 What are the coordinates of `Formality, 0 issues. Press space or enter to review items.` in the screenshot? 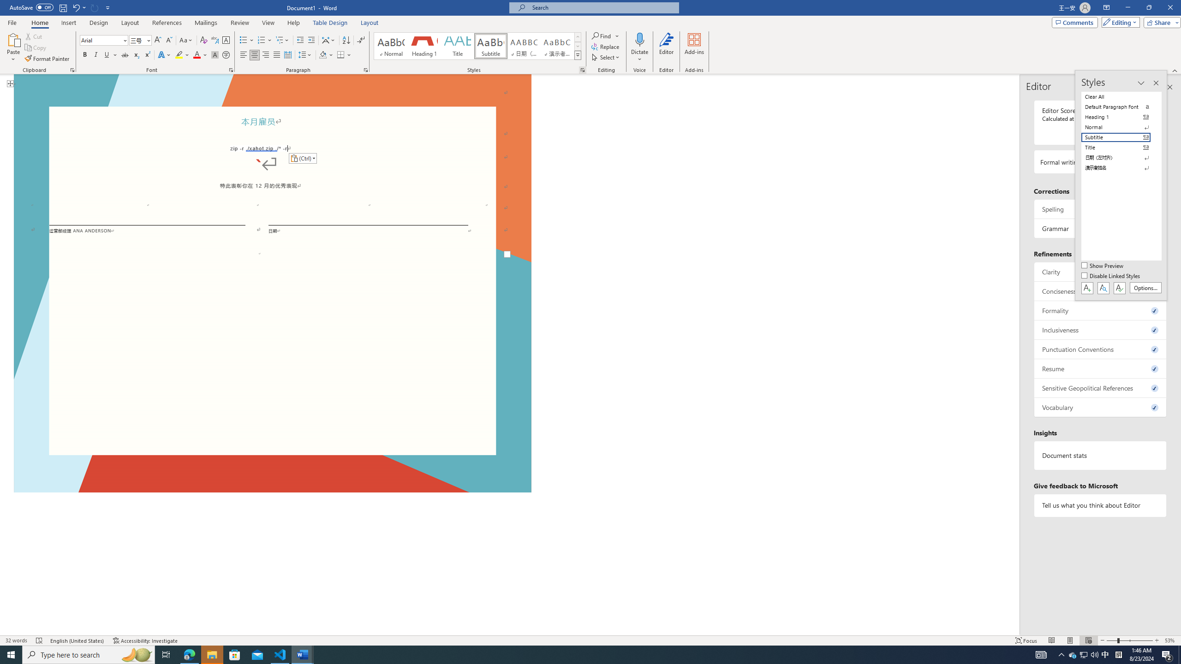 It's located at (1101, 310).